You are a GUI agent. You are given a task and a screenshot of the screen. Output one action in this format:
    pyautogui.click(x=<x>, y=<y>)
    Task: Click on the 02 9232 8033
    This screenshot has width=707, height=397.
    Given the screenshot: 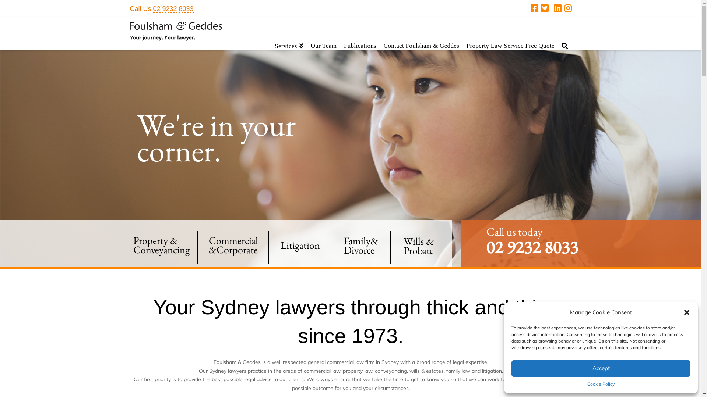 What is the action you would take?
    pyautogui.click(x=533, y=255)
    